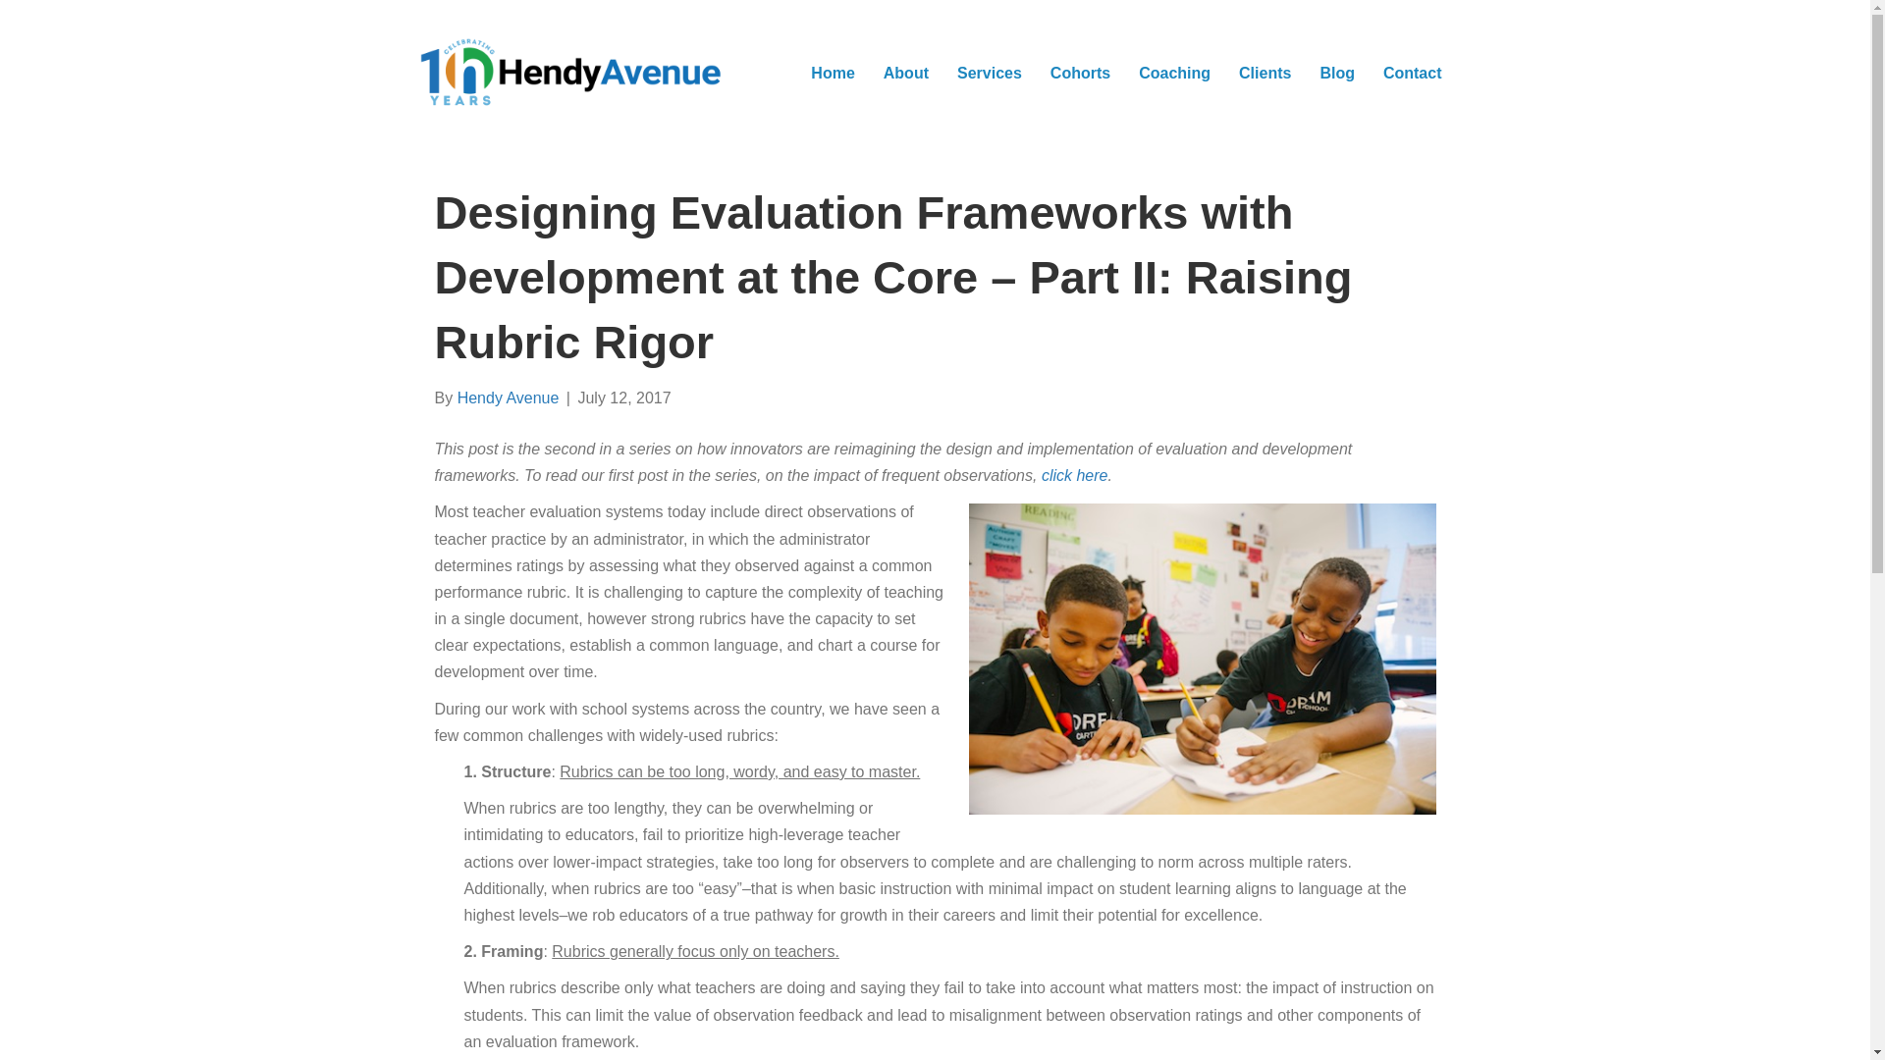  I want to click on Blog, so click(1337, 73).